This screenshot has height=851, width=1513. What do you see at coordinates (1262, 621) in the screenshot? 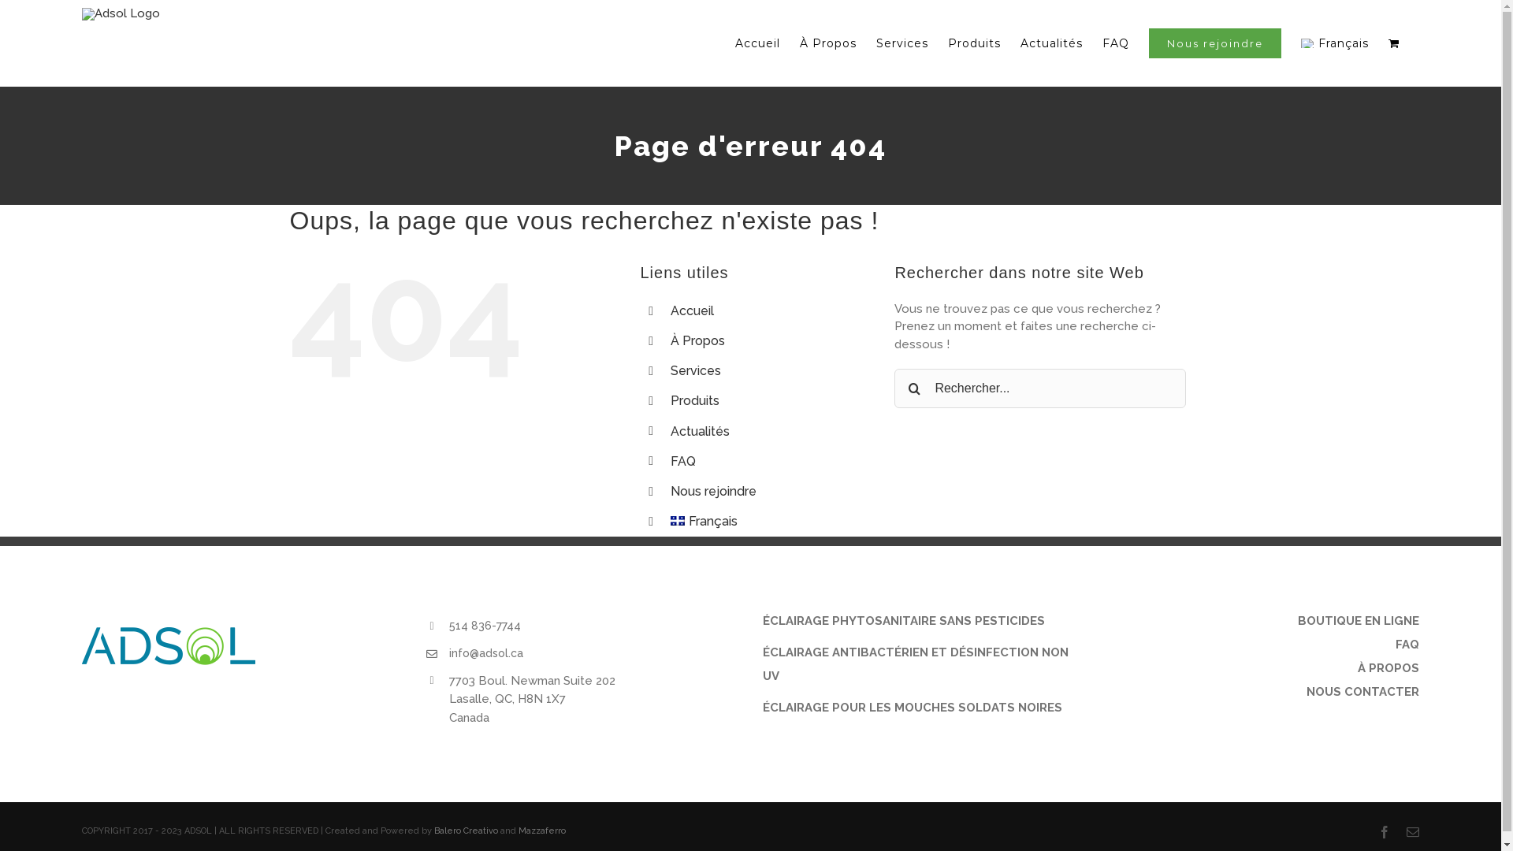
I see `BOUTIQUE EN LIGNE` at bounding box center [1262, 621].